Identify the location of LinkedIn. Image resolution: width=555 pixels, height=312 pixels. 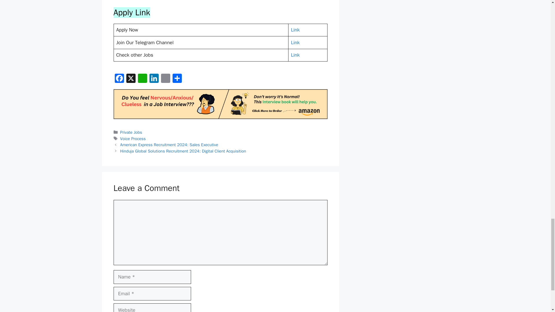
(154, 79).